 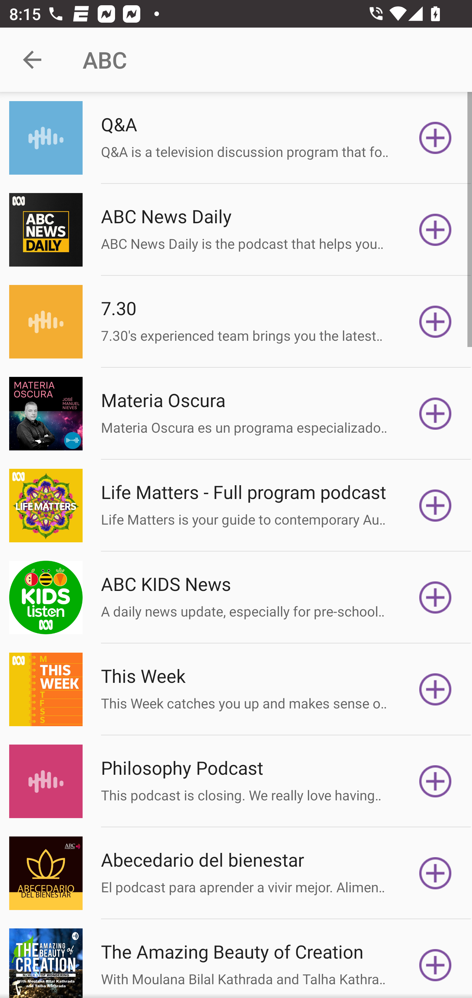 I want to click on Subscribe, so click(x=435, y=322).